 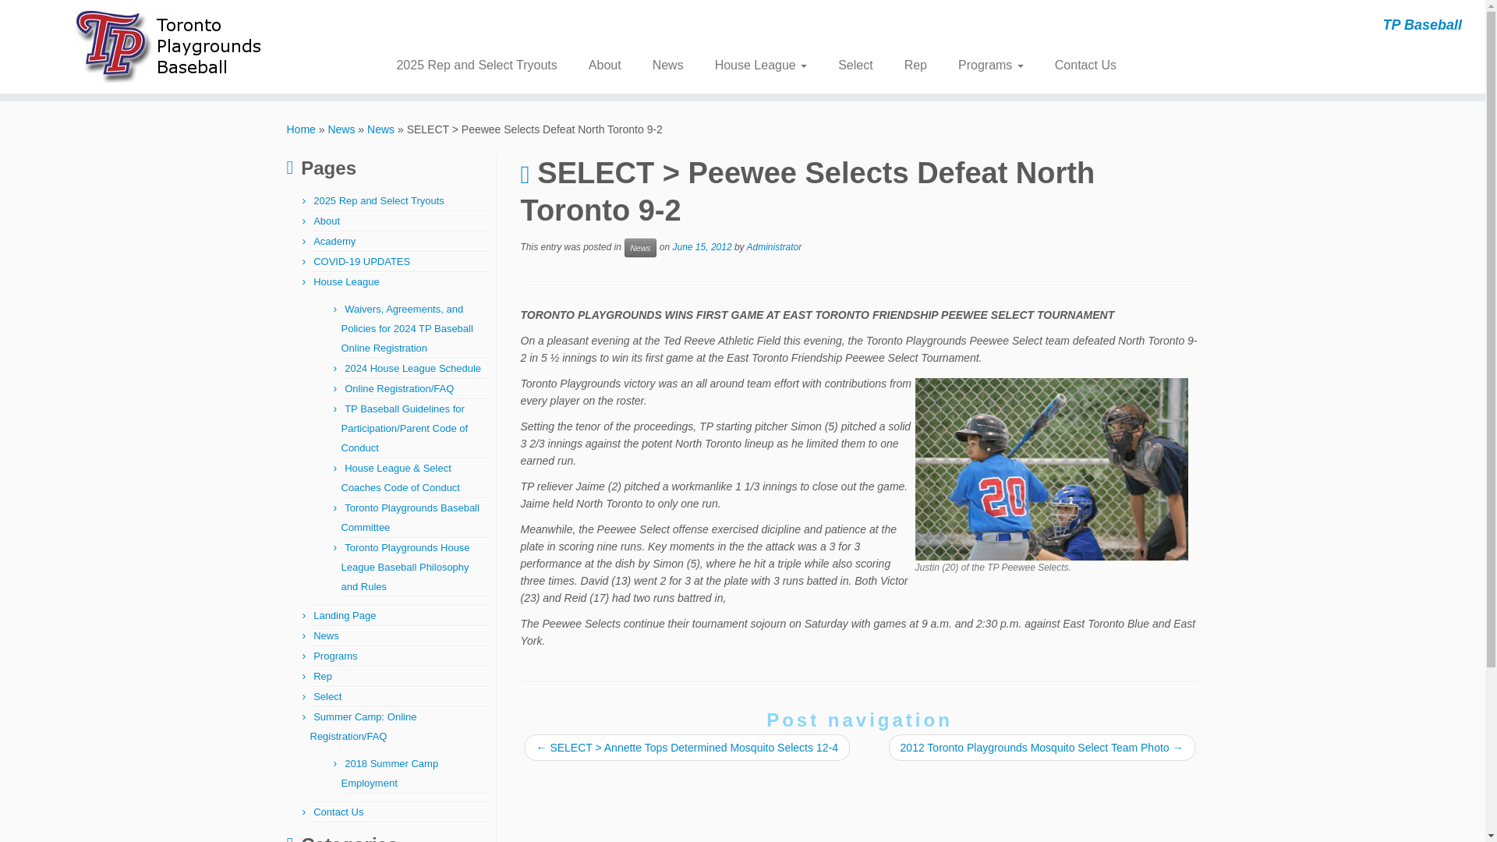 What do you see at coordinates (639, 248) in the screenshot?
I see `View all posts in News` at bounding box center [639, 248].